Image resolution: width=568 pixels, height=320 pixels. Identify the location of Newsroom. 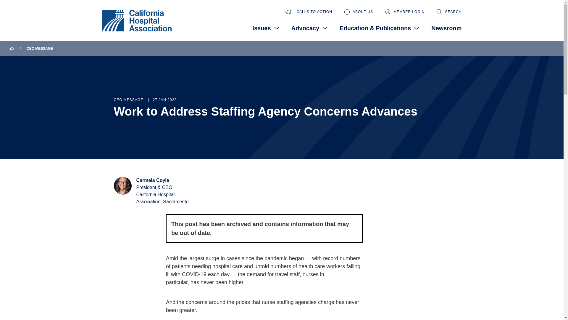
(446, 28).